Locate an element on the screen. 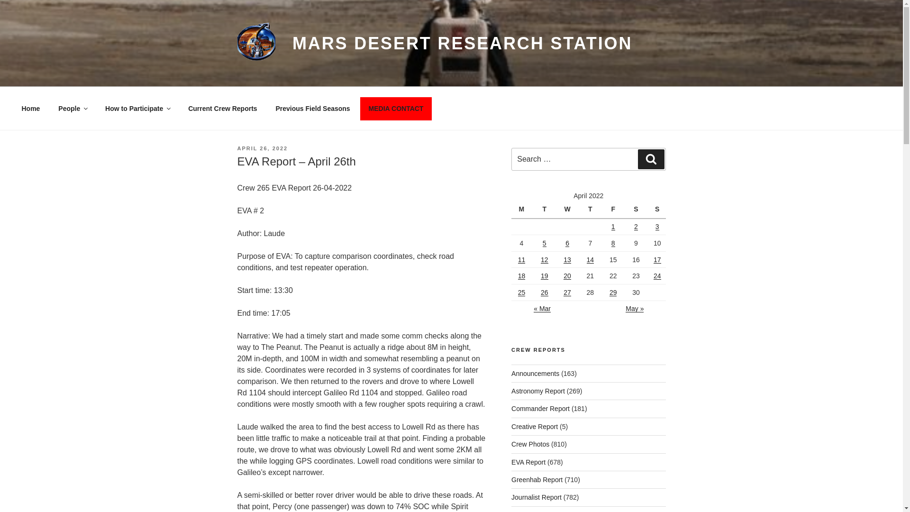 The height and width of the screenshot is (512, 910). Thursday is located at coordinates (591, 210).